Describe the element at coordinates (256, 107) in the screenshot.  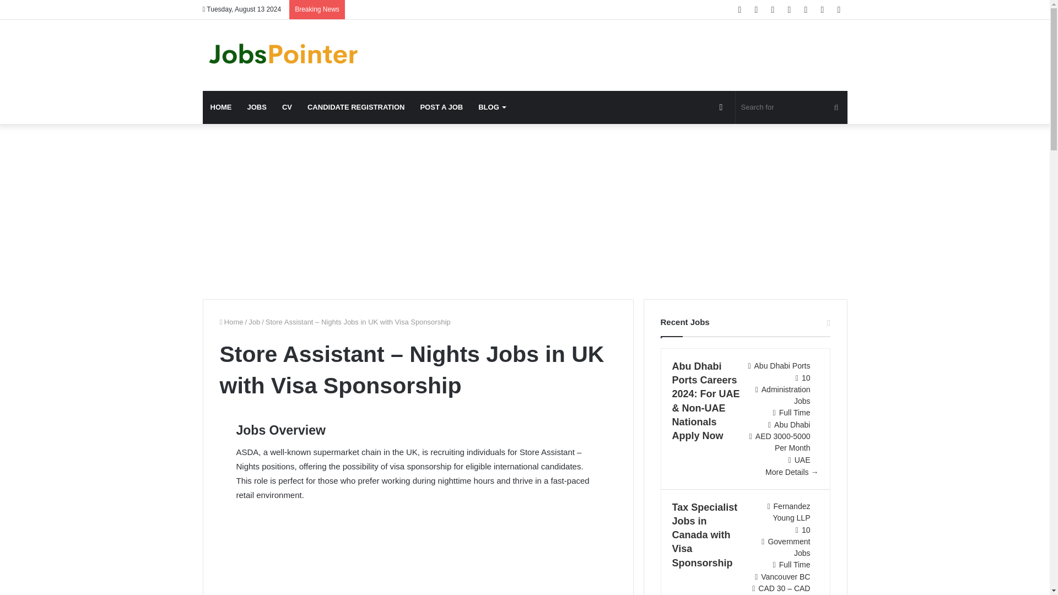
I see `JOBS` at that location.